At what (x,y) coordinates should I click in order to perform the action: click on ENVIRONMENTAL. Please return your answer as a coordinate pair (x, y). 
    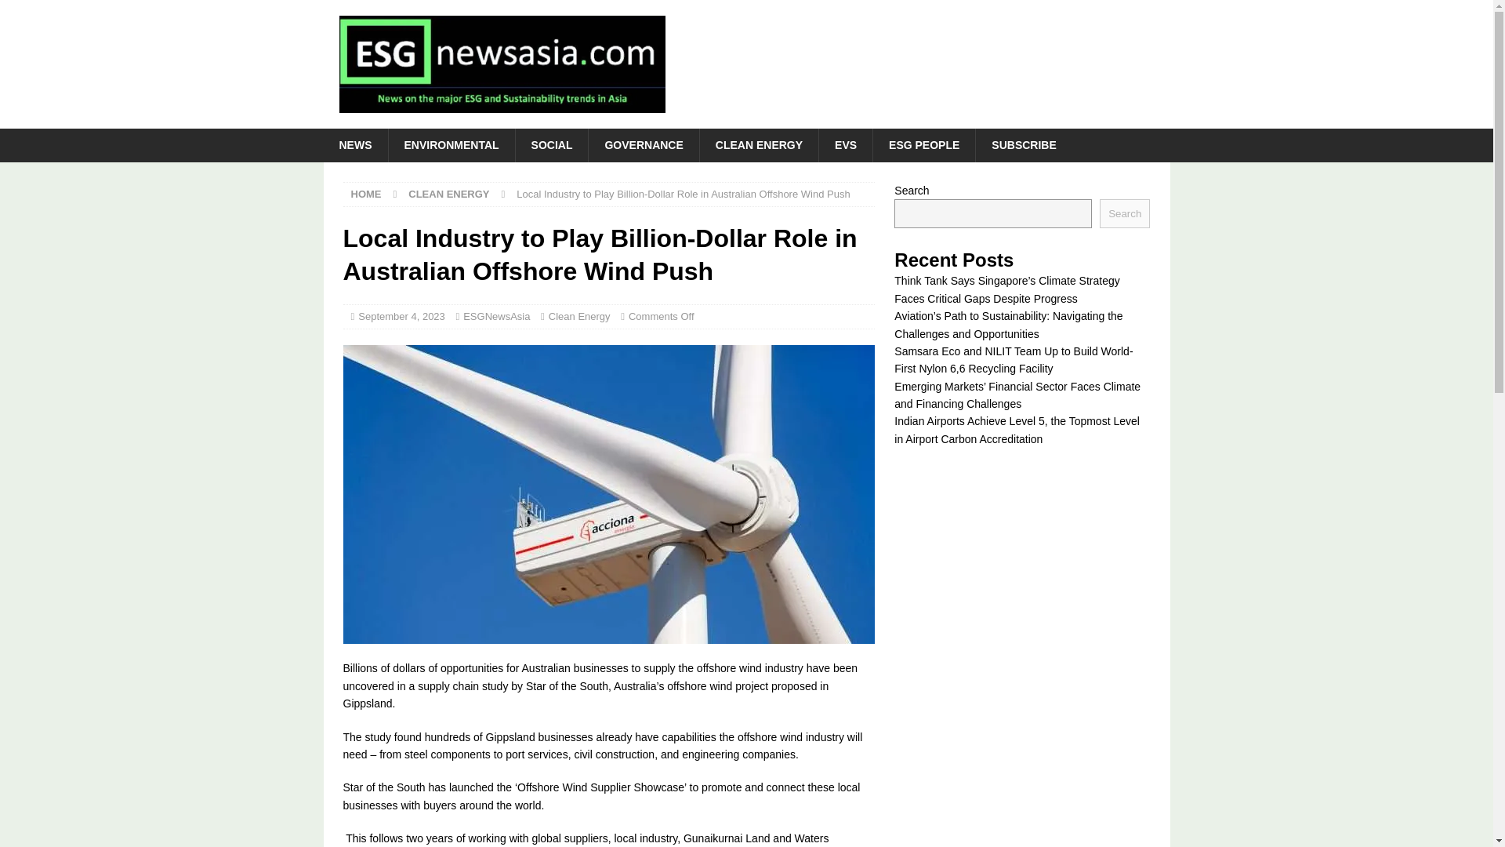
    Looking at the image, I should click on (450, 145).